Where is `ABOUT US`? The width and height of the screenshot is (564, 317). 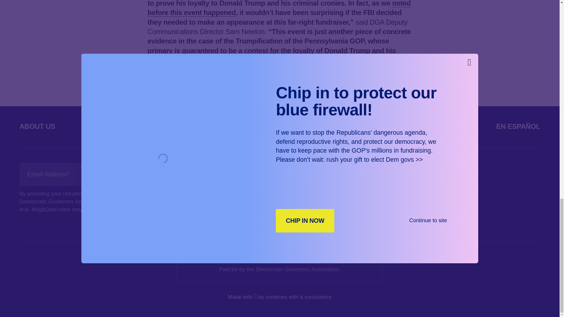
ABOUT US is located at coordinates (37, 126).